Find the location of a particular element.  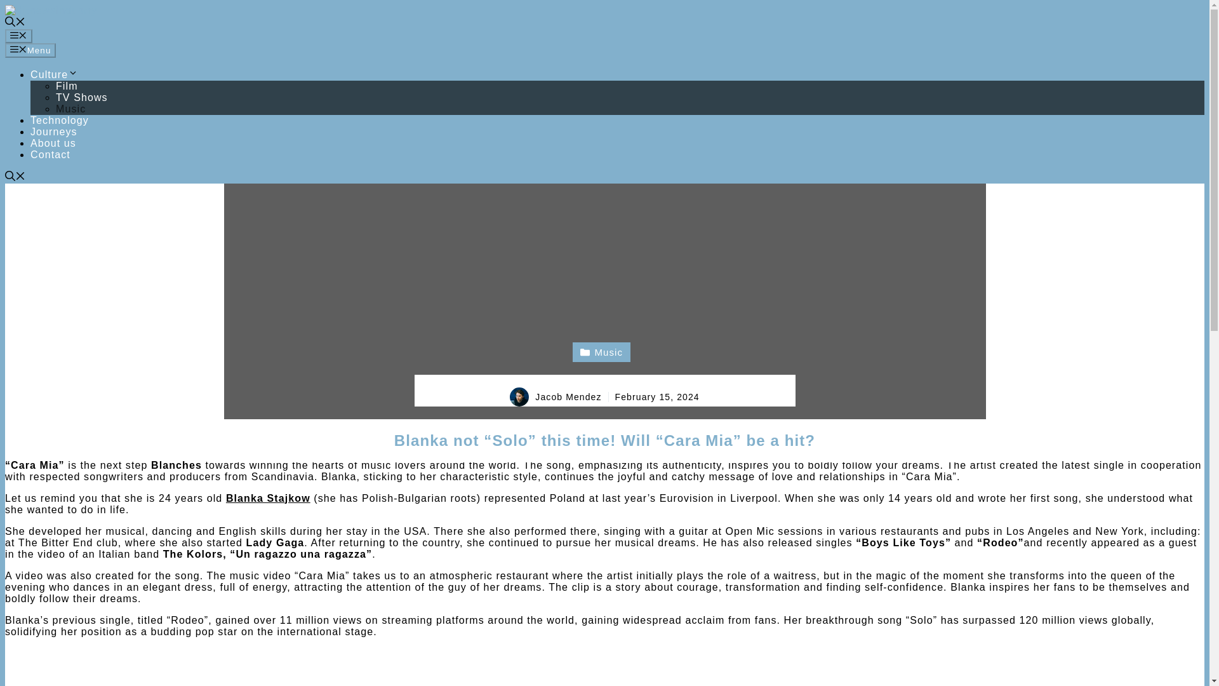

Music is located at coordinates (601, 352).